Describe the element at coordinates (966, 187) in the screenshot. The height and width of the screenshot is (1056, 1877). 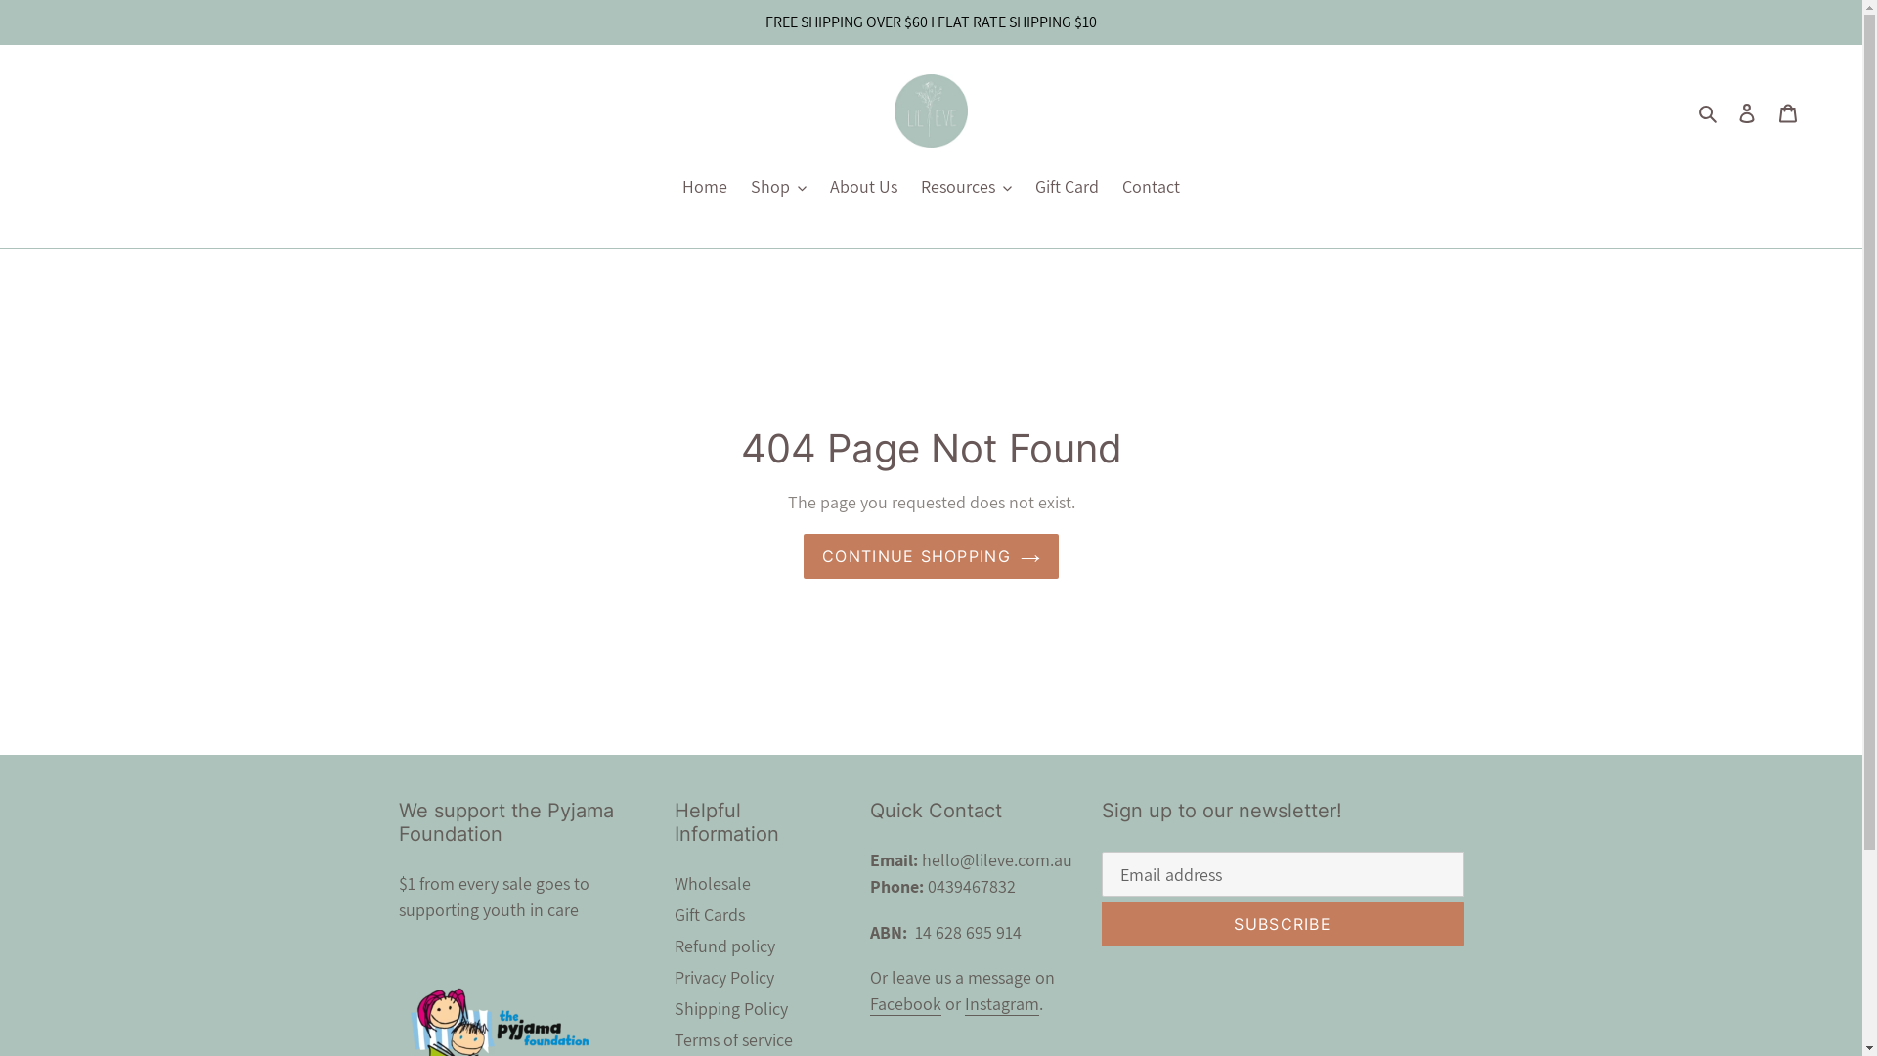
I see `Resources` at that location.